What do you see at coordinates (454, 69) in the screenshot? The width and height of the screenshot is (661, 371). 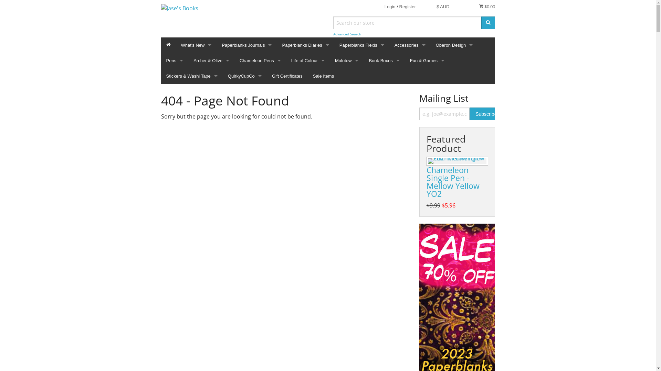 I see `Small Leather Journals` at bounding box center [454, 69].